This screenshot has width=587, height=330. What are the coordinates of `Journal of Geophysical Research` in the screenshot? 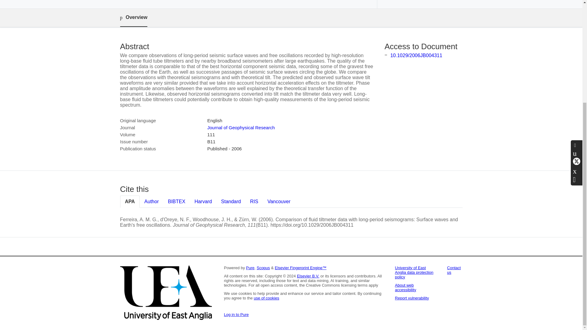 It's located at (241, 127).